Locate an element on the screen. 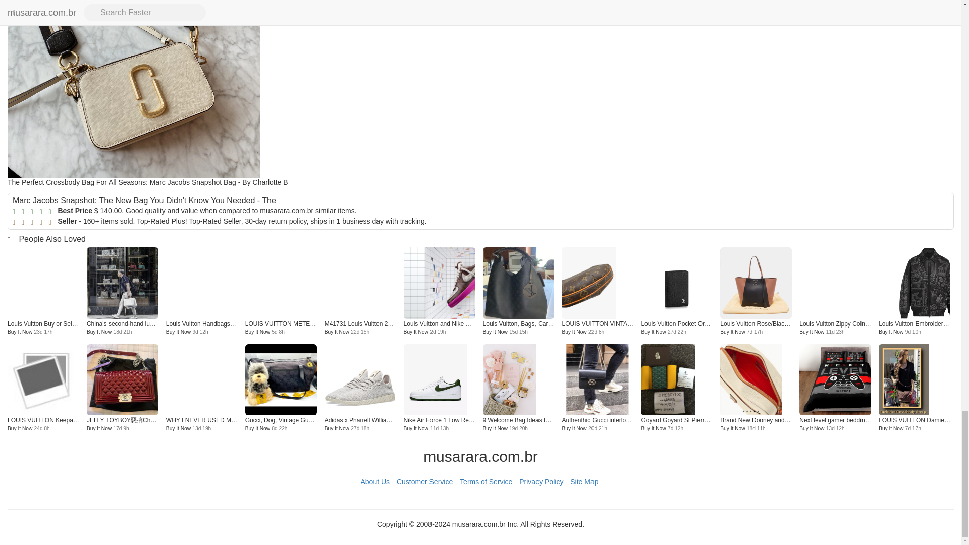 This screenshot has height=545, width=969. Louis Vuitton, Bags, Carmel Mahina Noir Louis Vuitton Bag is located at coordinates (518, 283).